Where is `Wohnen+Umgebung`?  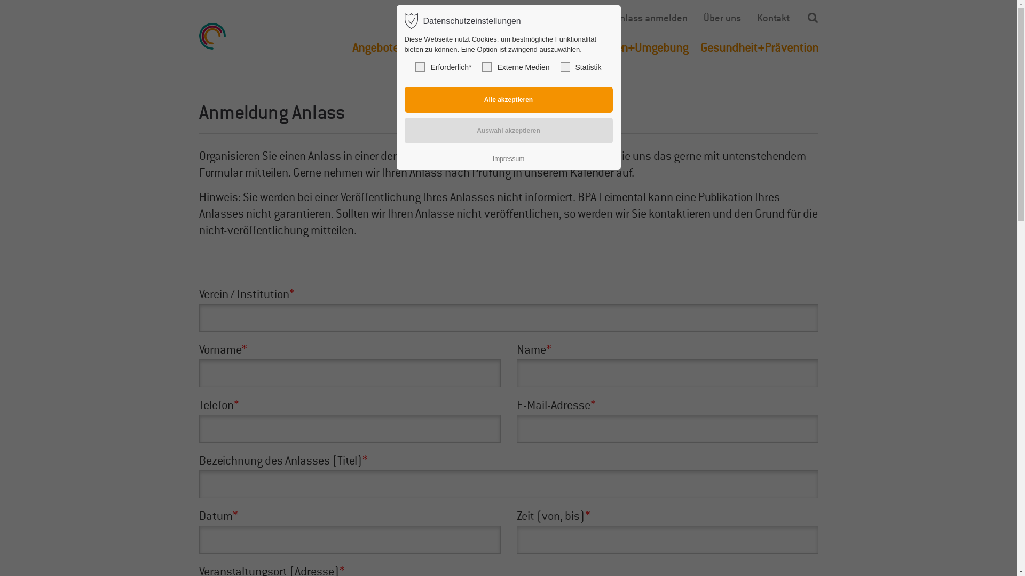
Wohnen+Umgebung is located at coordinates (638, 48).